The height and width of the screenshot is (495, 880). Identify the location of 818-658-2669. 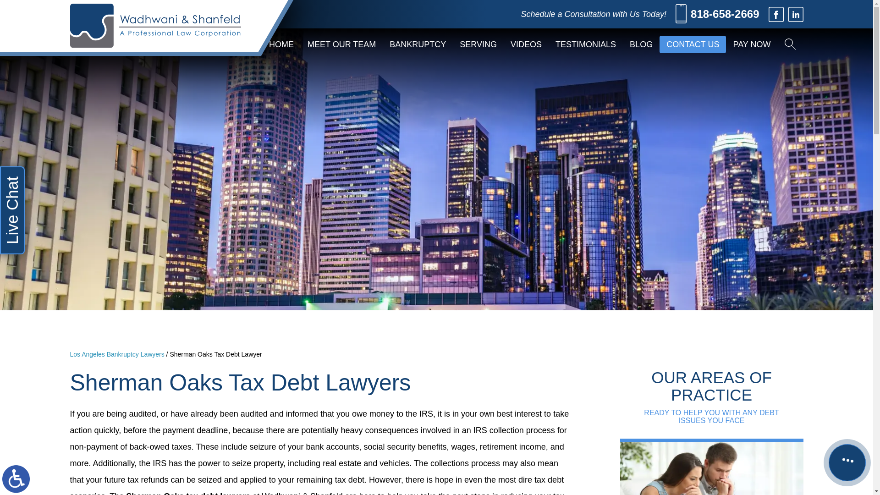
(717, 14).